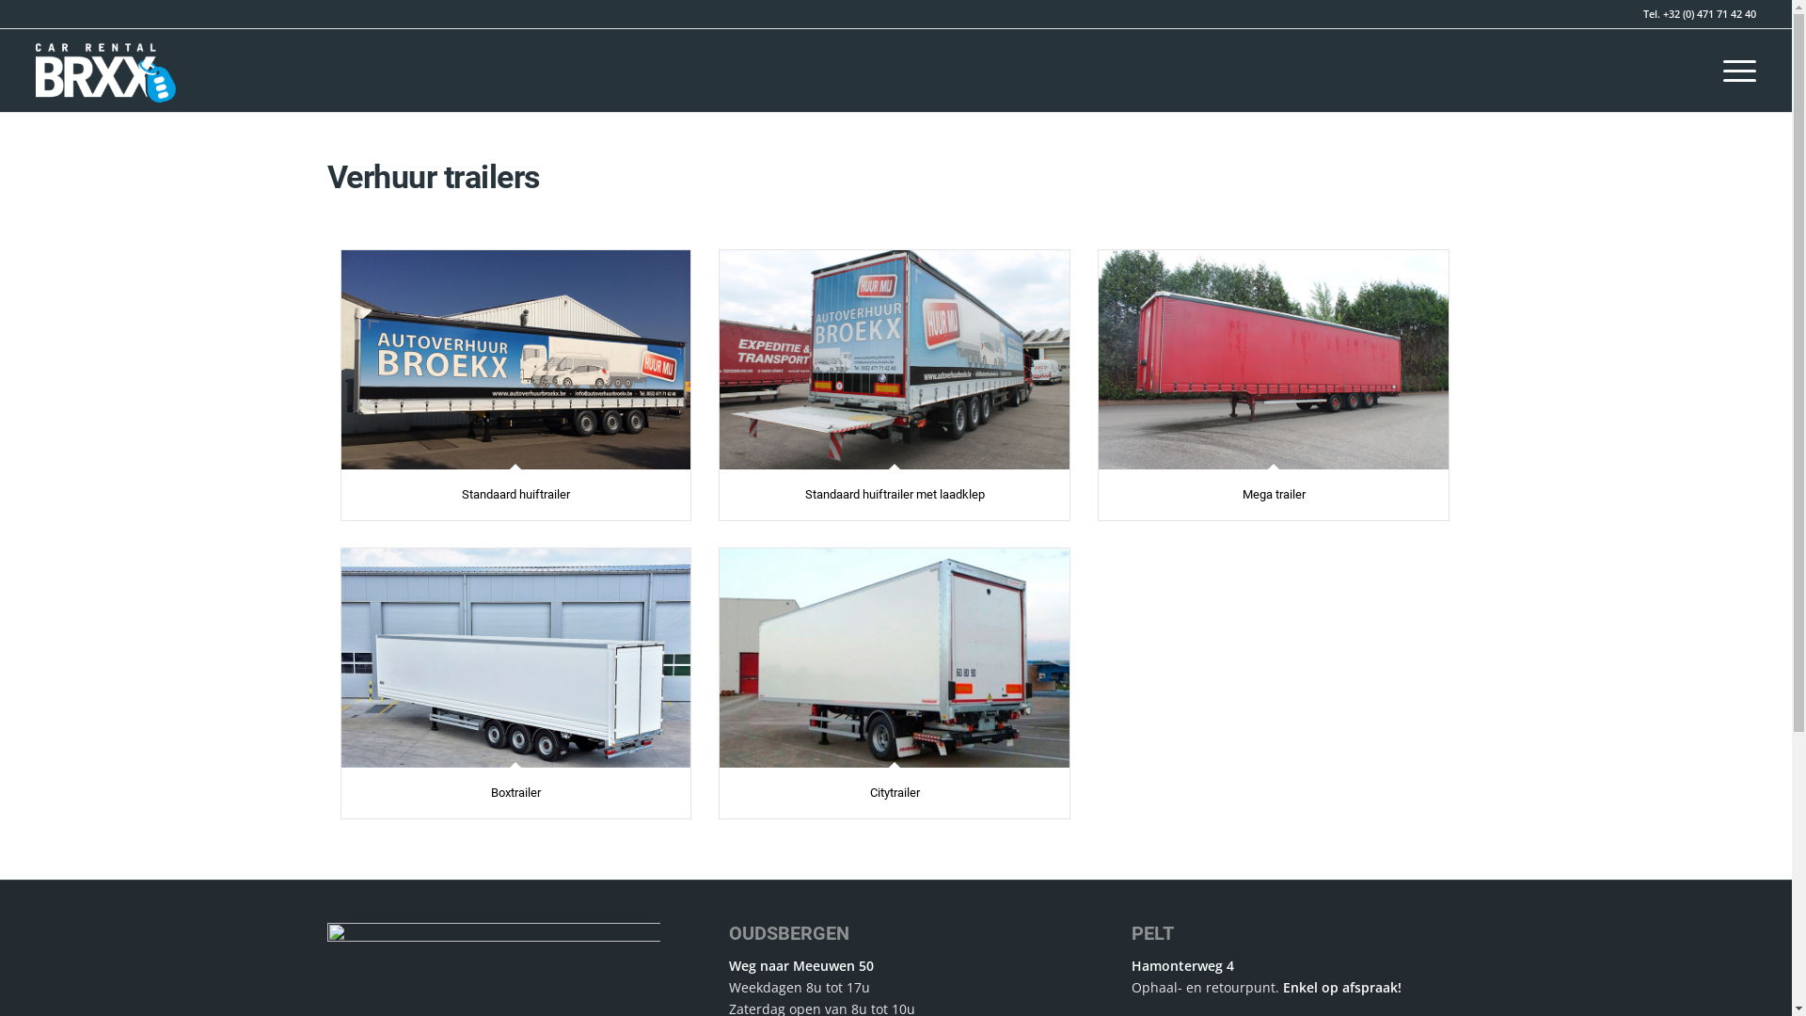 This screenshot has width=1806, height=1016. What do you see at coordinates (895, 495) in the screenshot?
I see `Standaard huiftrailer met laadklep` at bounding box center [895, 495].